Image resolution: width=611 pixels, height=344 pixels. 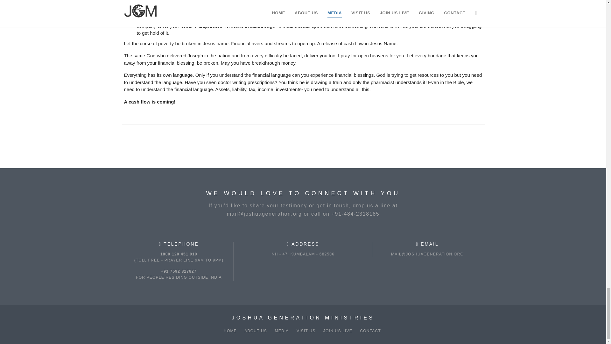 I want to click on ABOUT US, so click(x=256, y=331).